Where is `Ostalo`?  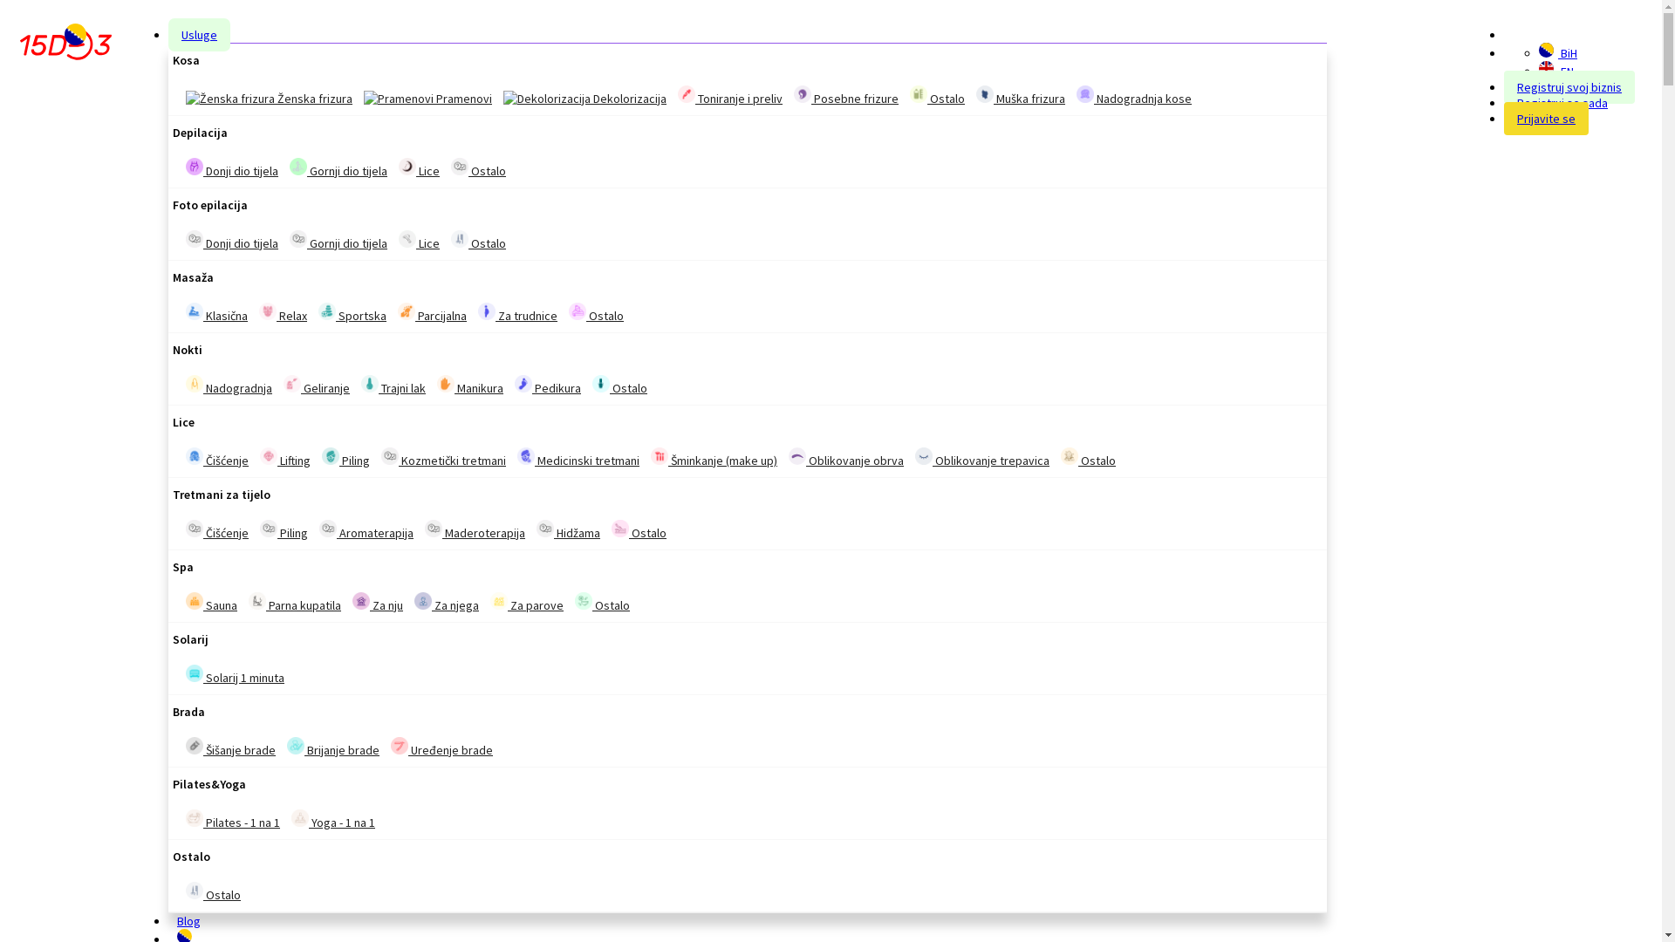 Ostalo is located at coordinates (602, 603).